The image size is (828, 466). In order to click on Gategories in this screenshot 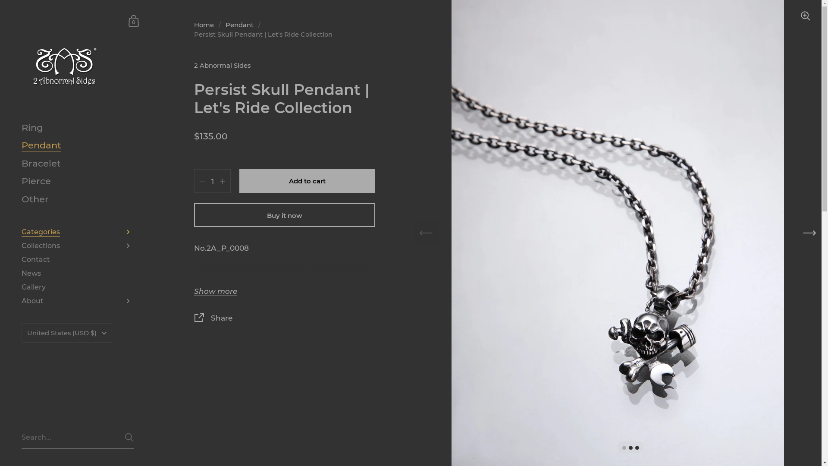, I will do `click(78, 232)`.